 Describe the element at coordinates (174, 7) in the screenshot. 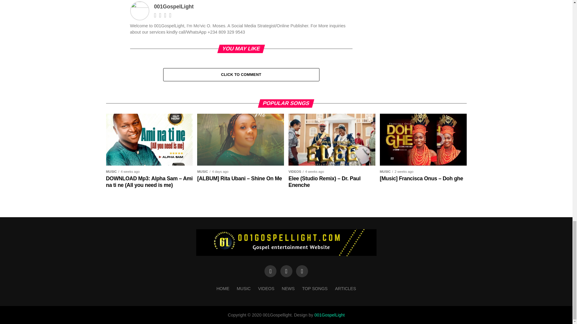

I see `Posts by 001GospelLight` at that location.